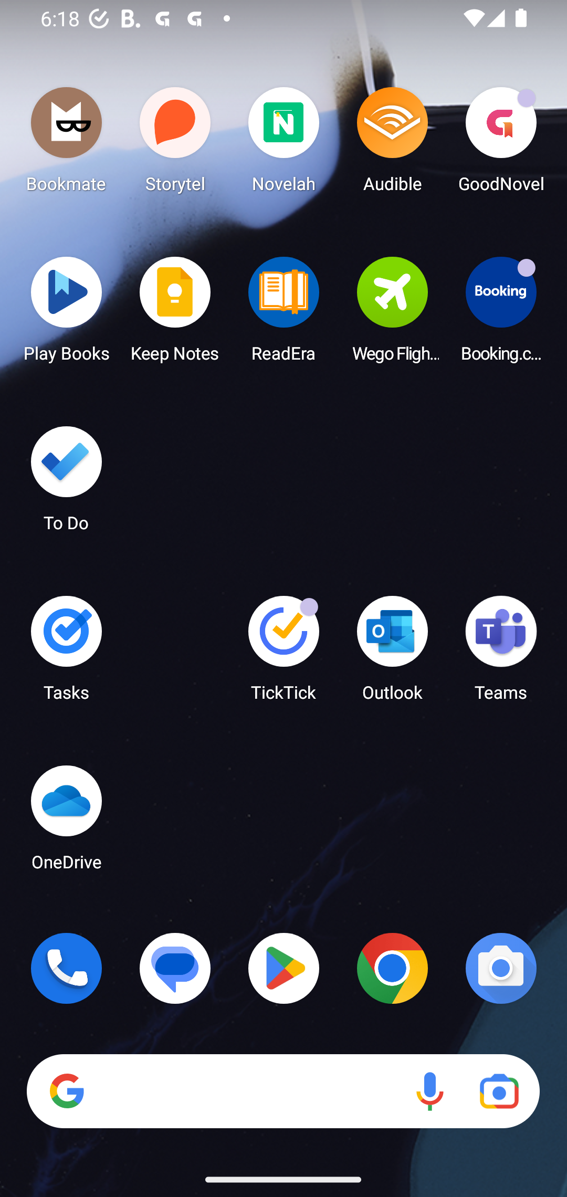 This screenshot has width=567, height=1197. What do you see at coordinates (501, 968) in the screenshot?
I see `Camera` at bounding box center [501, 968].